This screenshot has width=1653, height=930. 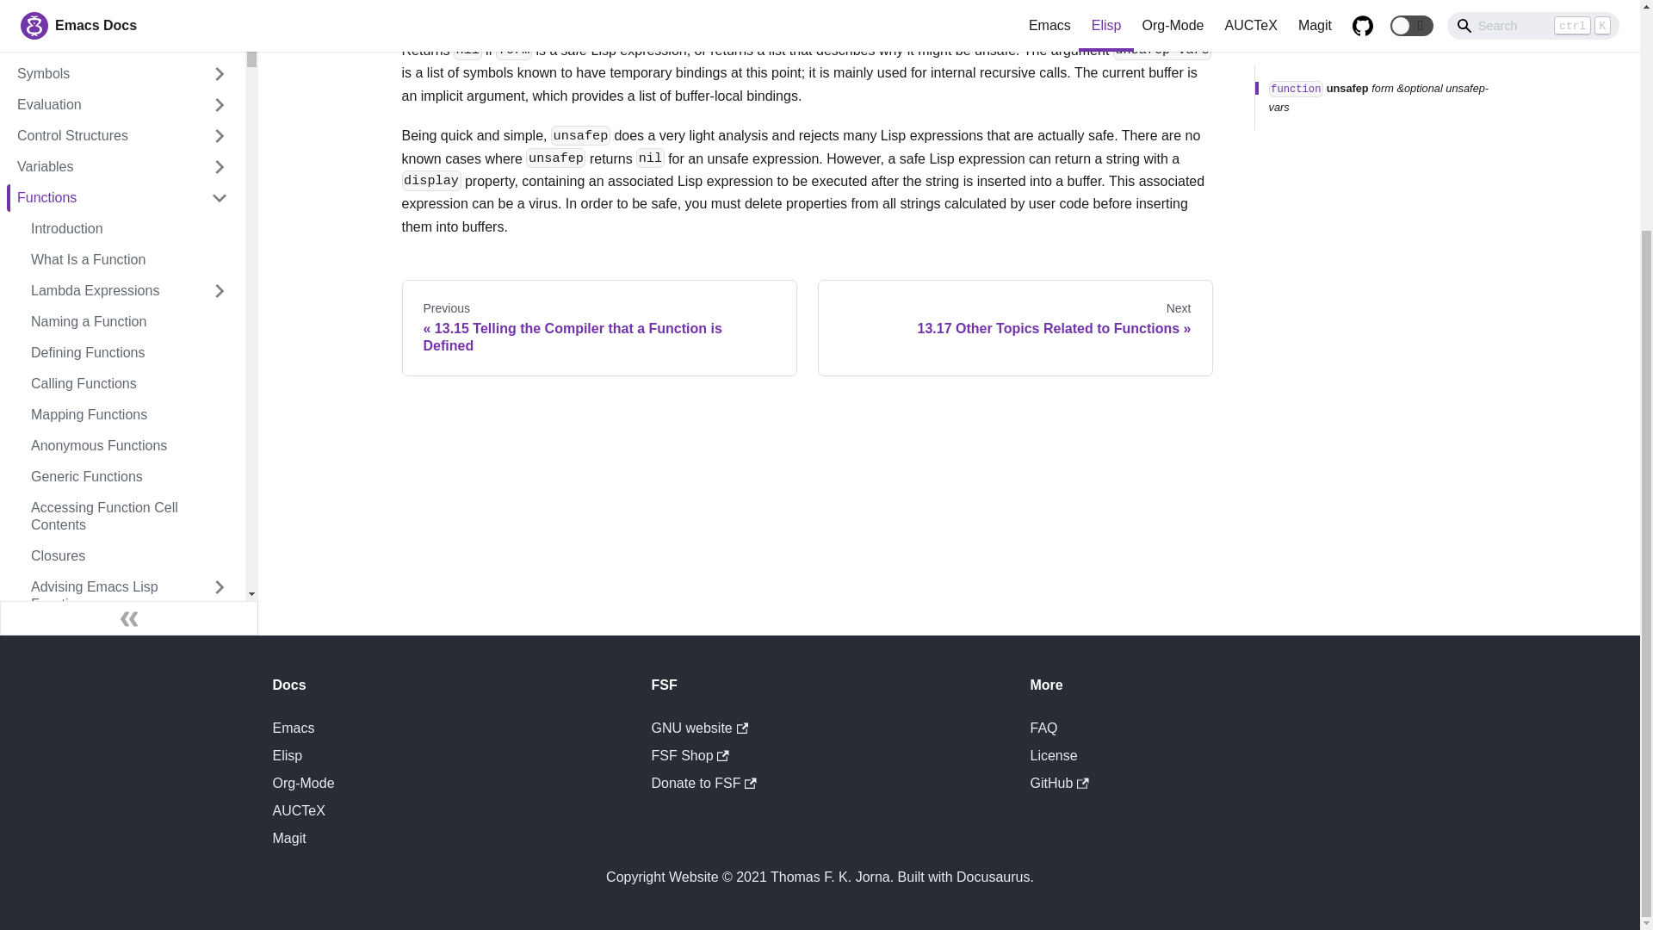 What do you see at coordinates (129, 446) in the screenshot?
I see `Anonymous Functions` at bounding box center [129, 446].